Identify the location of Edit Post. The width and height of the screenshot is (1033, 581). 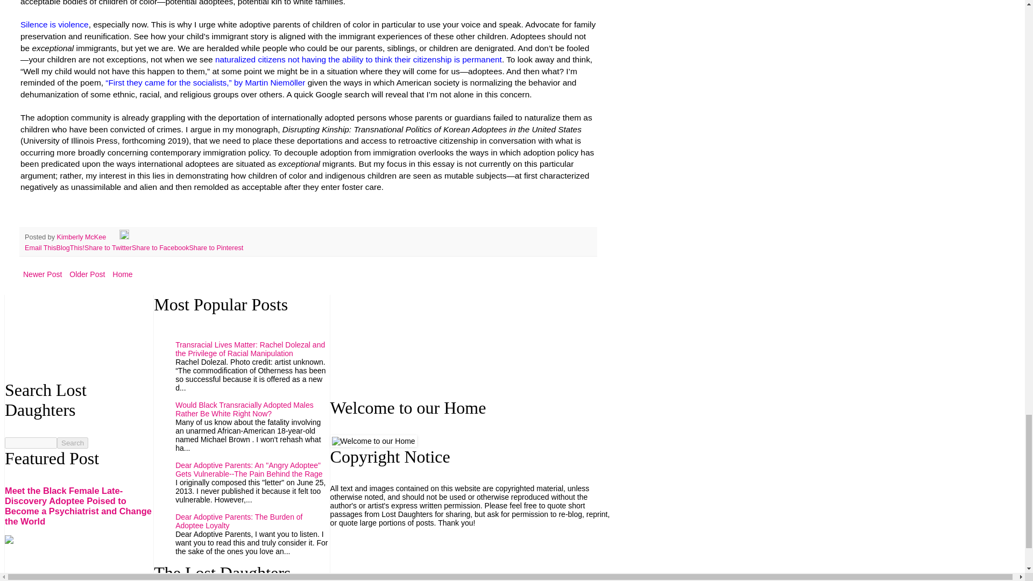
(124, 237).